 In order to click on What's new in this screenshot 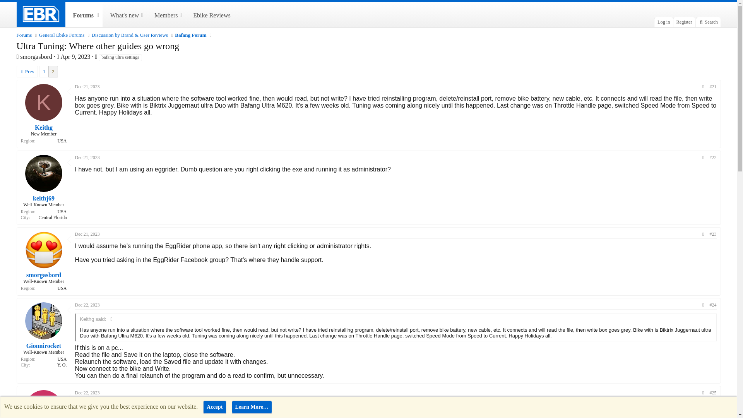, I will do `click(121, 15)`.